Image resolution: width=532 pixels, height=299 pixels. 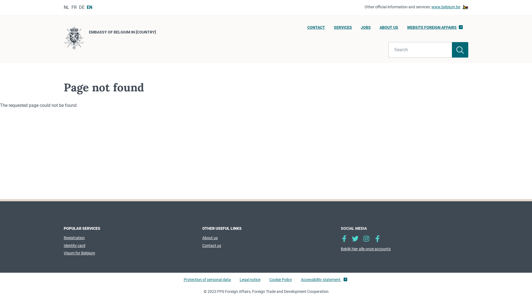 I want to click on Embassy of Belgium in France, so click(x=366, y=239).